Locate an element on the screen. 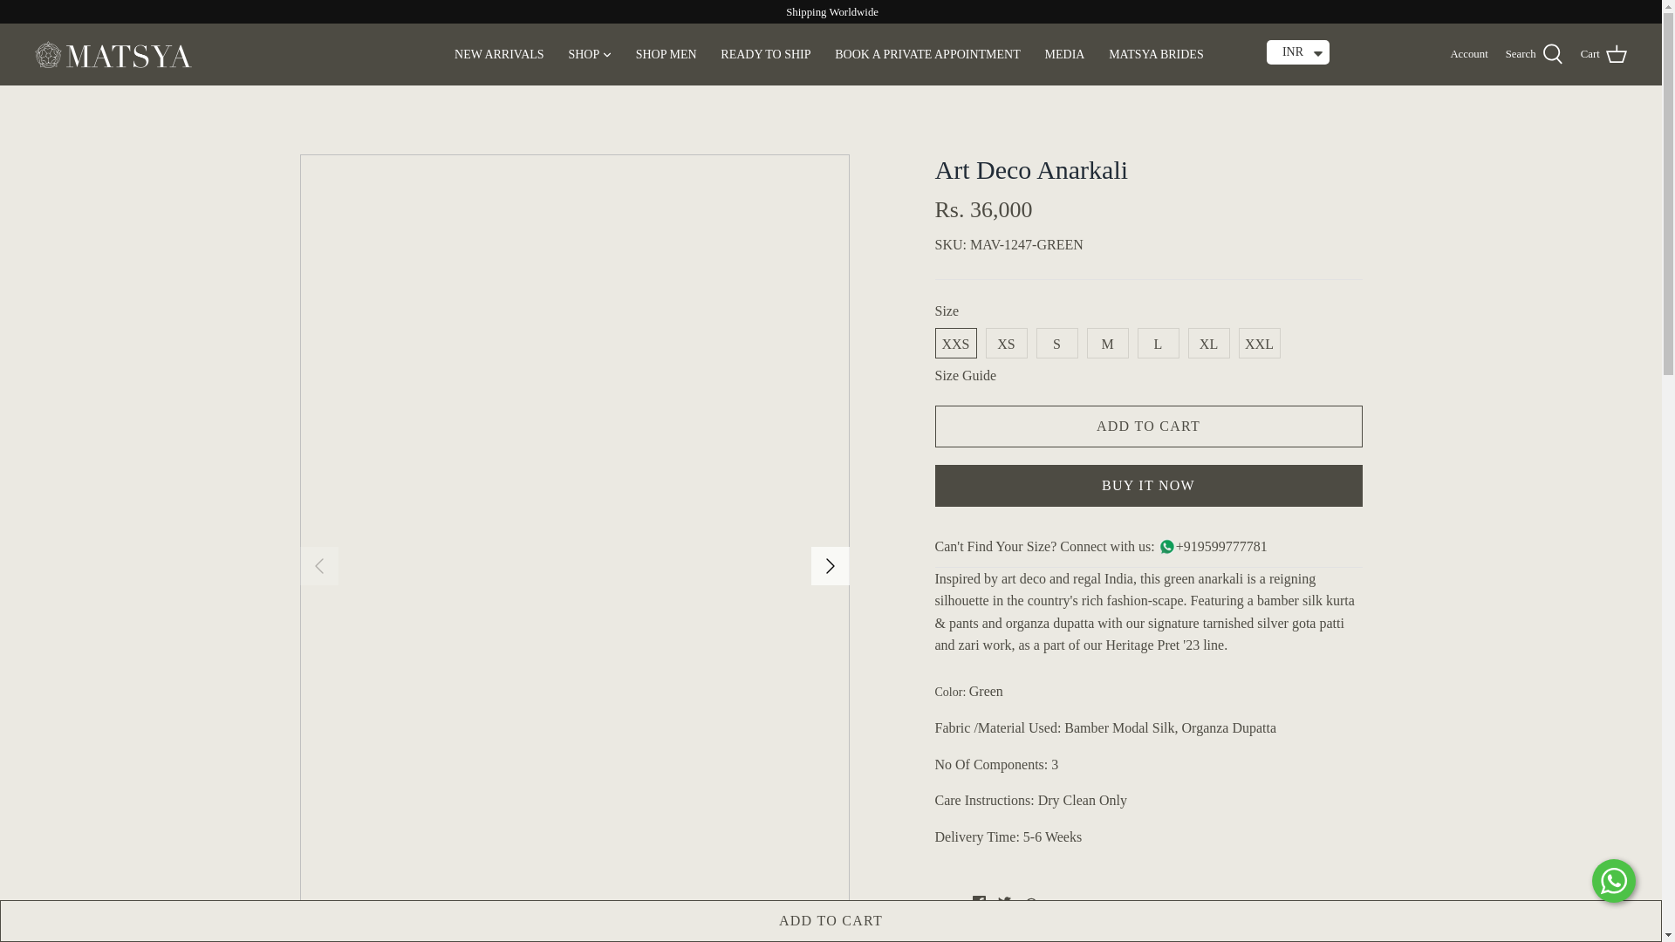  Search is located at coordinates (1534, 53).